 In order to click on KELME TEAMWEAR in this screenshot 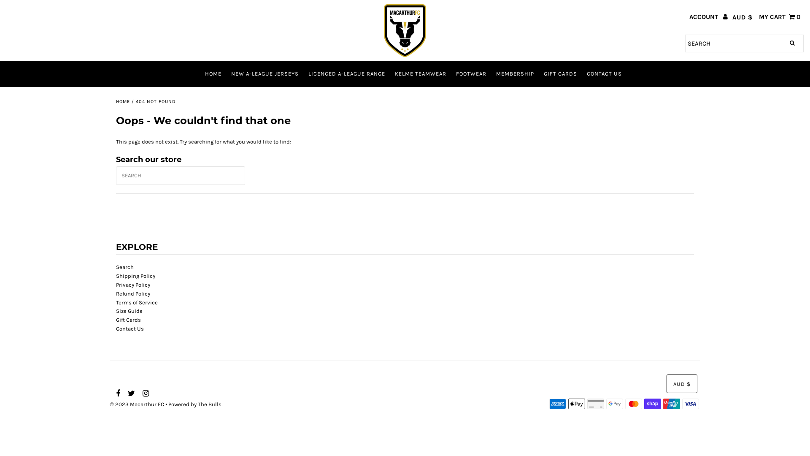, I will do `click(421, 73)`.